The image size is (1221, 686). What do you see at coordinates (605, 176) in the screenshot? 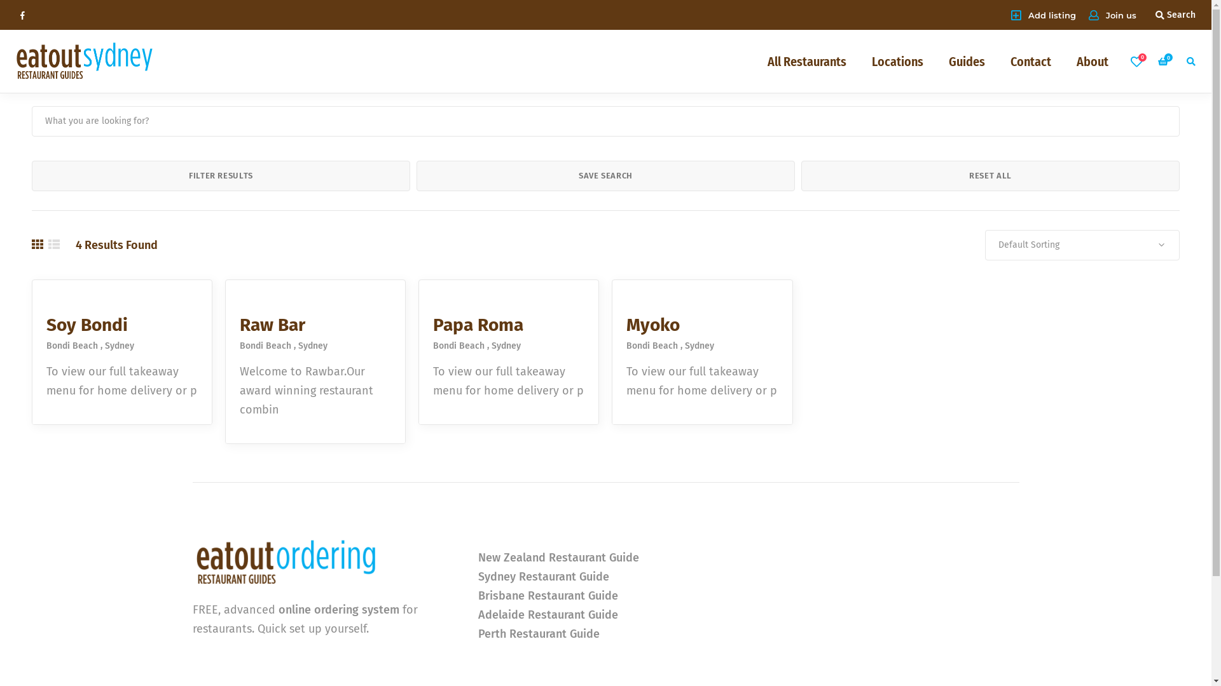
I see `SAVE SEARCH` at bounding box center [605, 176].